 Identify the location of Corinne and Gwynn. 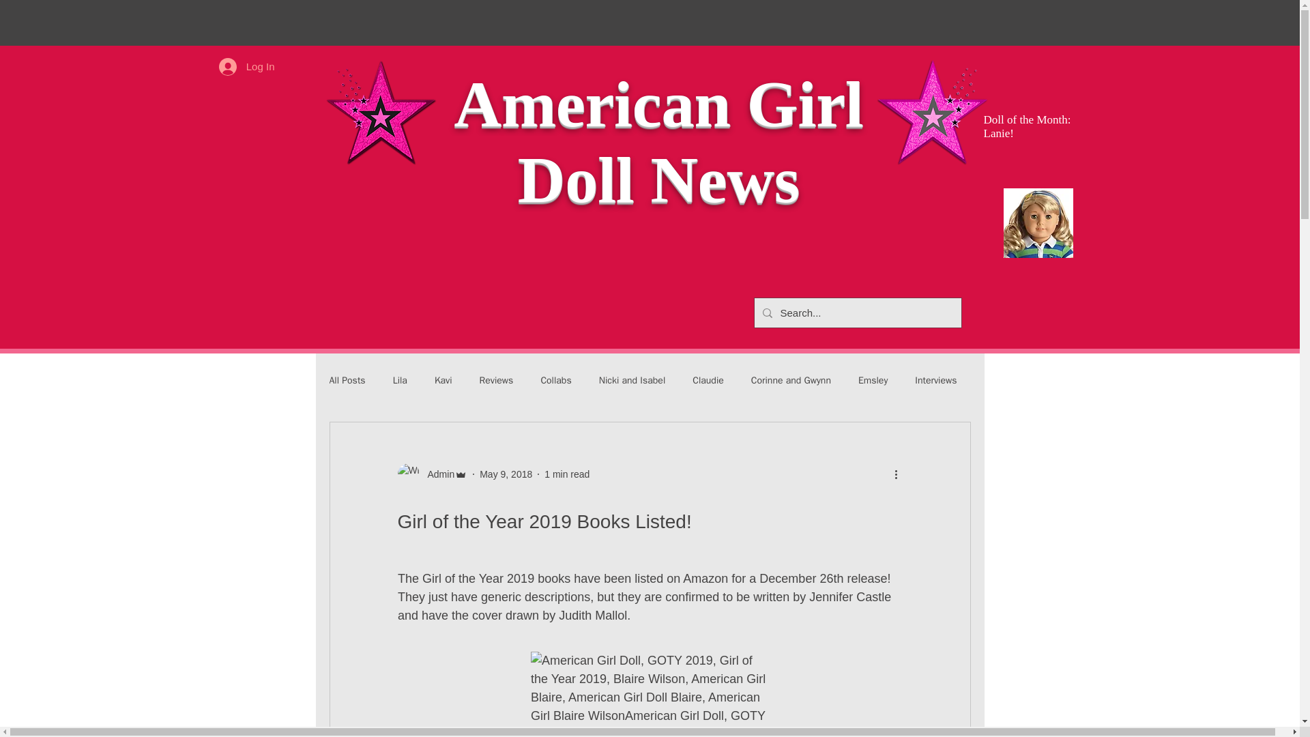
(790, 381).